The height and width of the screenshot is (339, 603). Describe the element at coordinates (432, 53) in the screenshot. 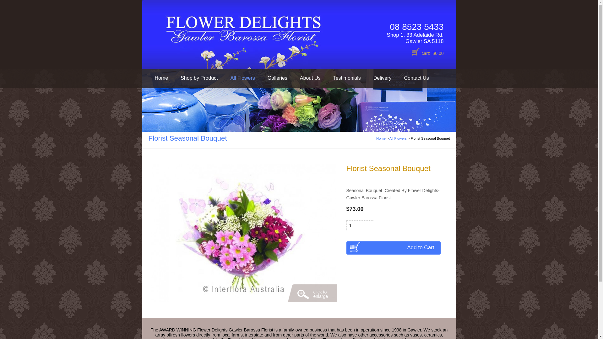

I see `cart:  $0.00` at that location.